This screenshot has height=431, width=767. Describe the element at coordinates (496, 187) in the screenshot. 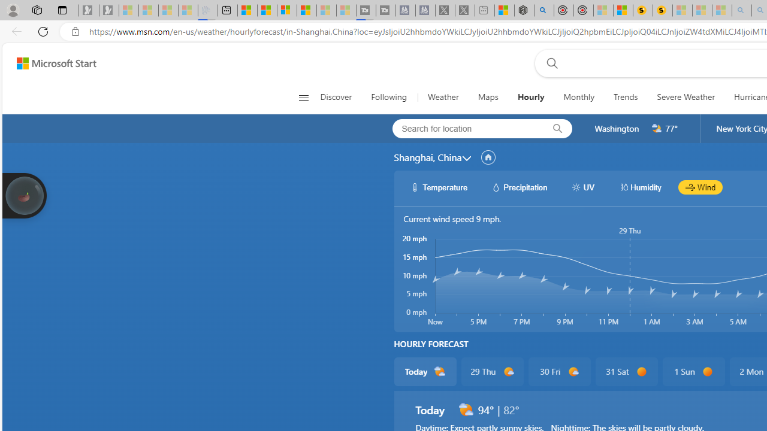

I see `hourlyChart/precipitationWhite` at that location.